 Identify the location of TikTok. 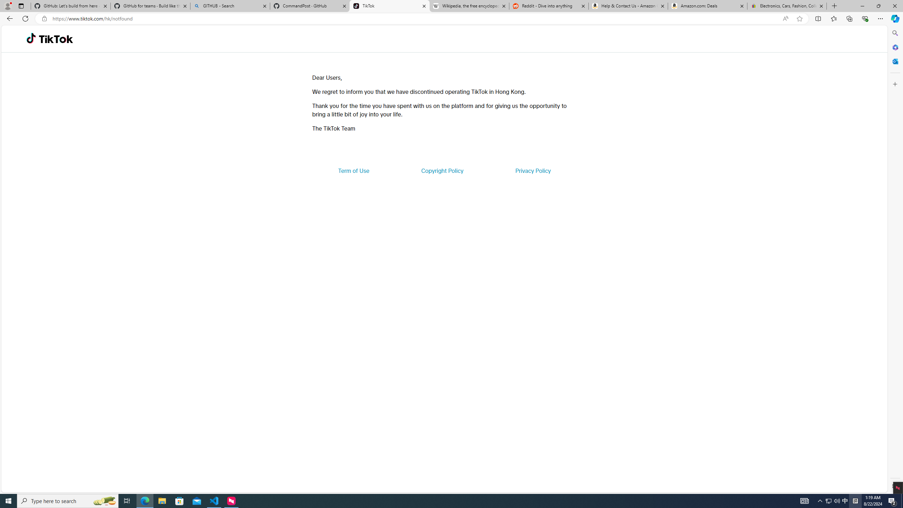
(389, 6).